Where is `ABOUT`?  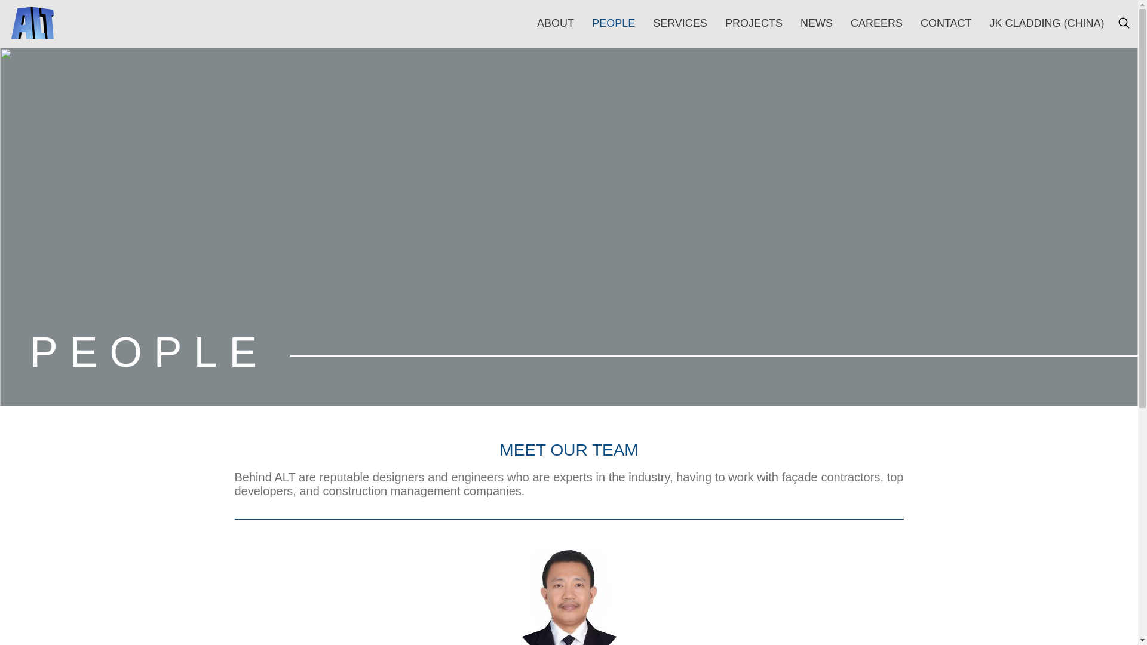 ABOUT is located at coordinates (555, 23).